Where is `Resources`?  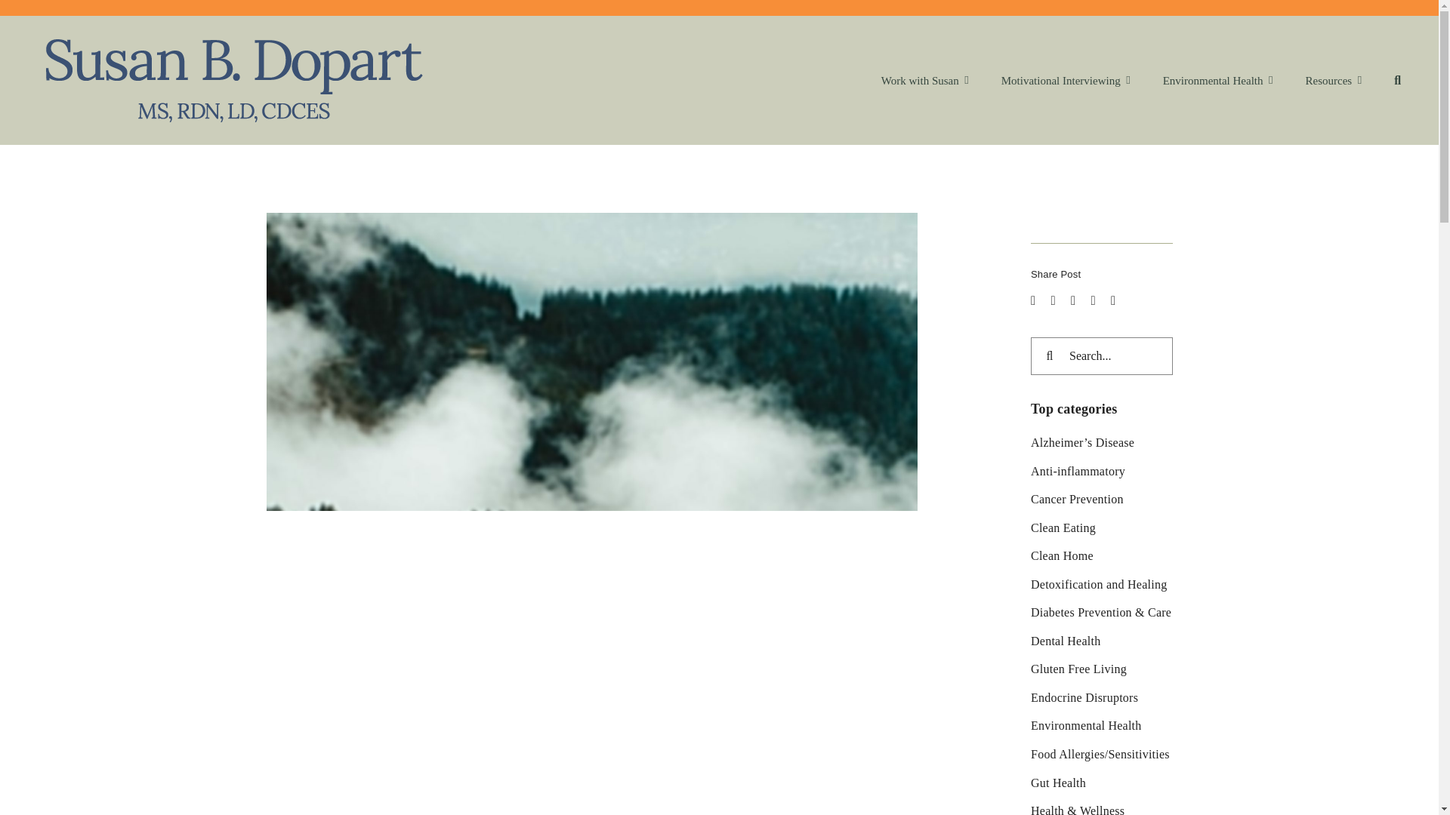
Resources is located at coordinates (1334, 81).